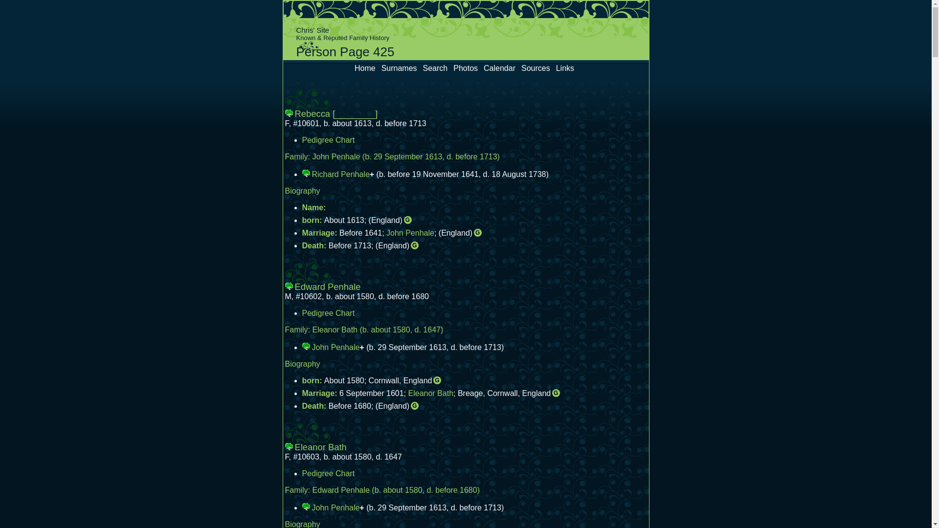 This screenshot has width=939, height=528. Describe the element at coordinates (290, 286) in the screenshot. I see `Direct family line` at that location.